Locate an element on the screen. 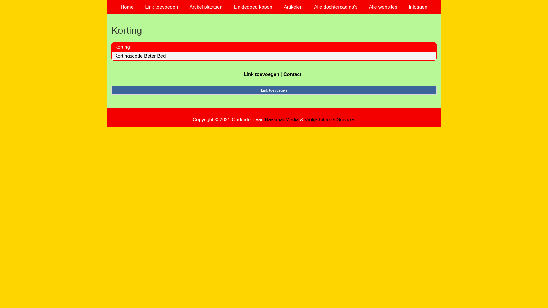  Alle dochterpagina's is located at coordinates (336, 7).